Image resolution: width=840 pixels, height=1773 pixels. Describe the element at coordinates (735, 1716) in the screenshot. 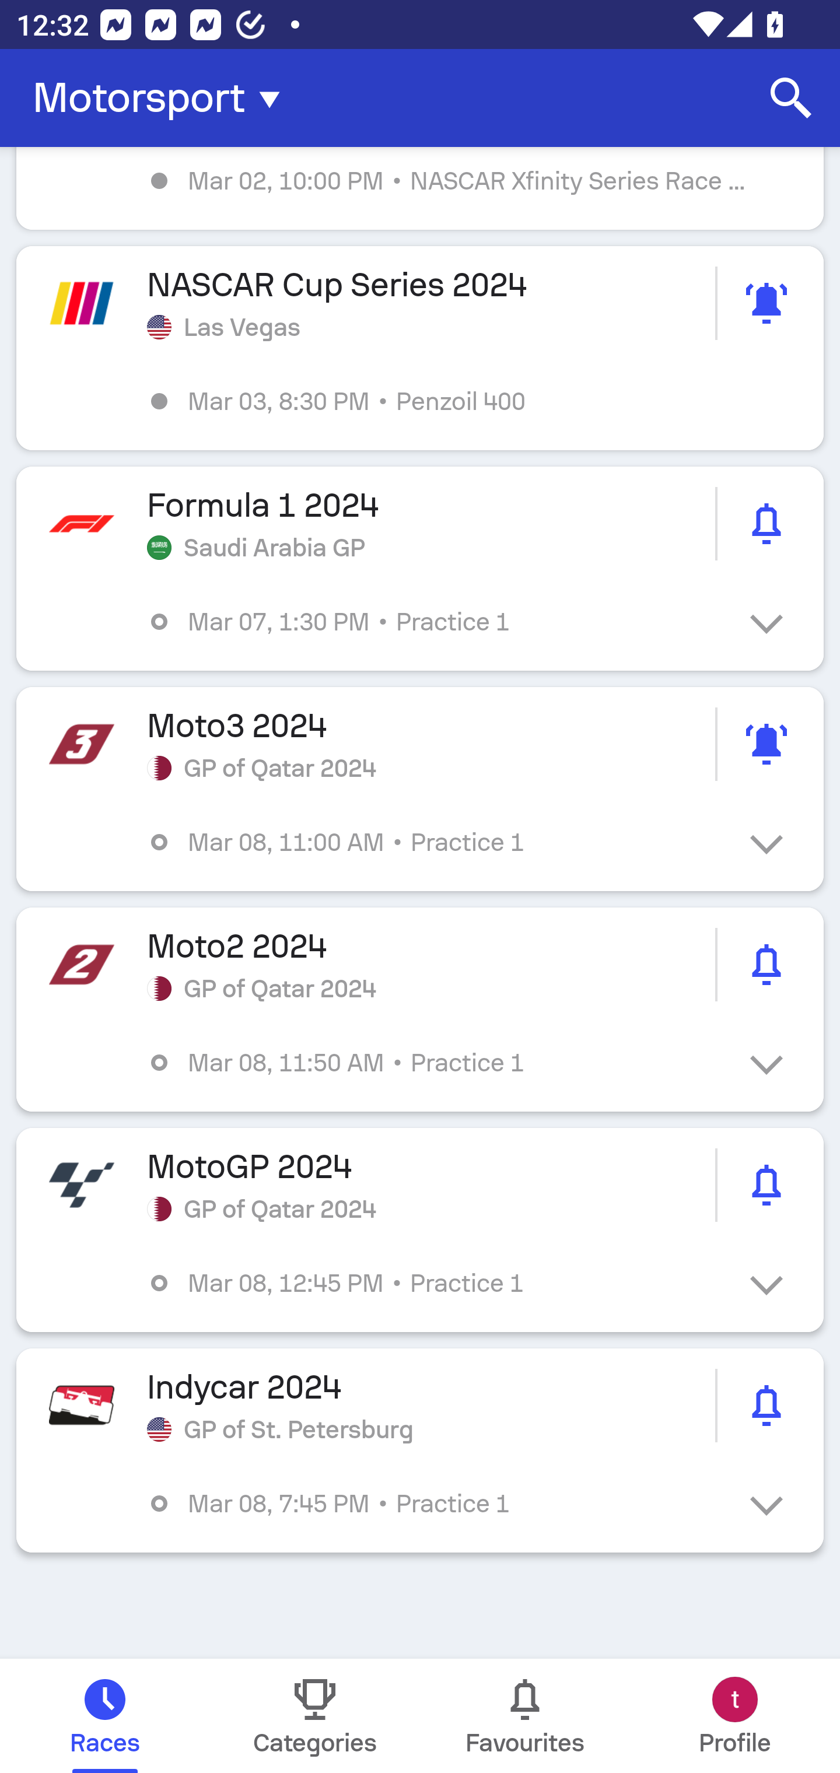

I see `Profile` at that location.